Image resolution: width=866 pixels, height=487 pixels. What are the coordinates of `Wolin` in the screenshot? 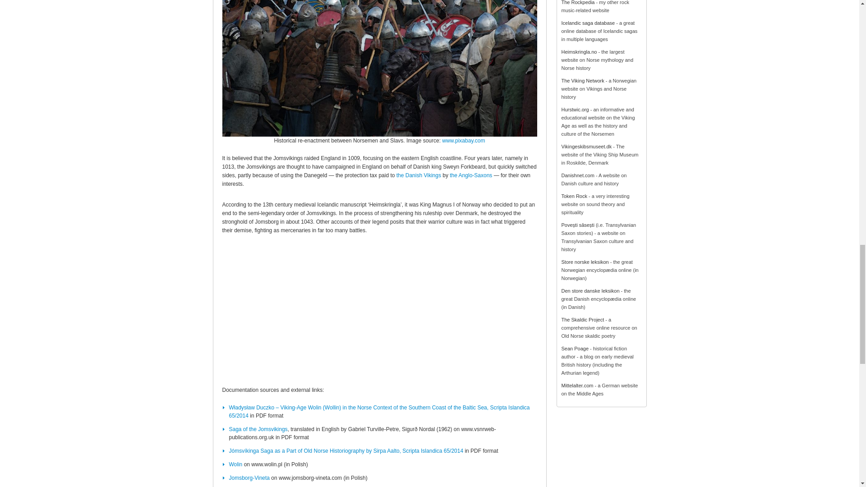 It's located at (235, 464).